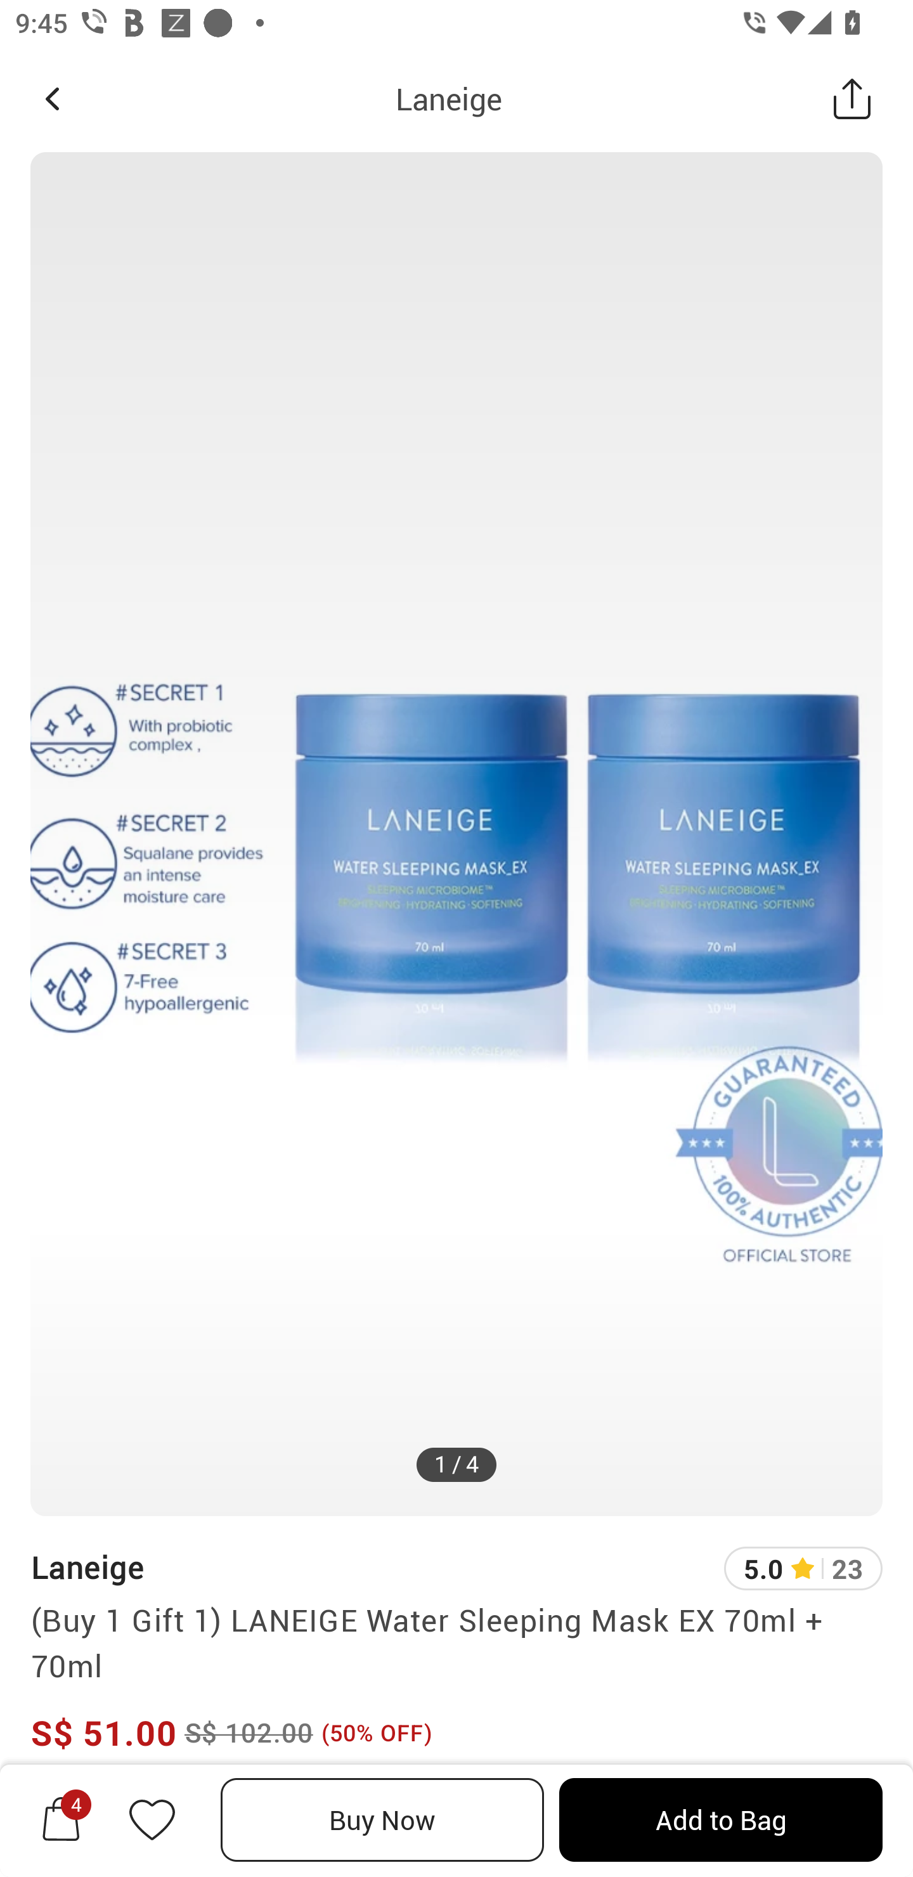 Image resolution: width=913 pixels, height=1877 pixels. What do you see at coordinates (852, 98) in the screenshot?
I see `Share this Product` at bounding box center [852, 98].